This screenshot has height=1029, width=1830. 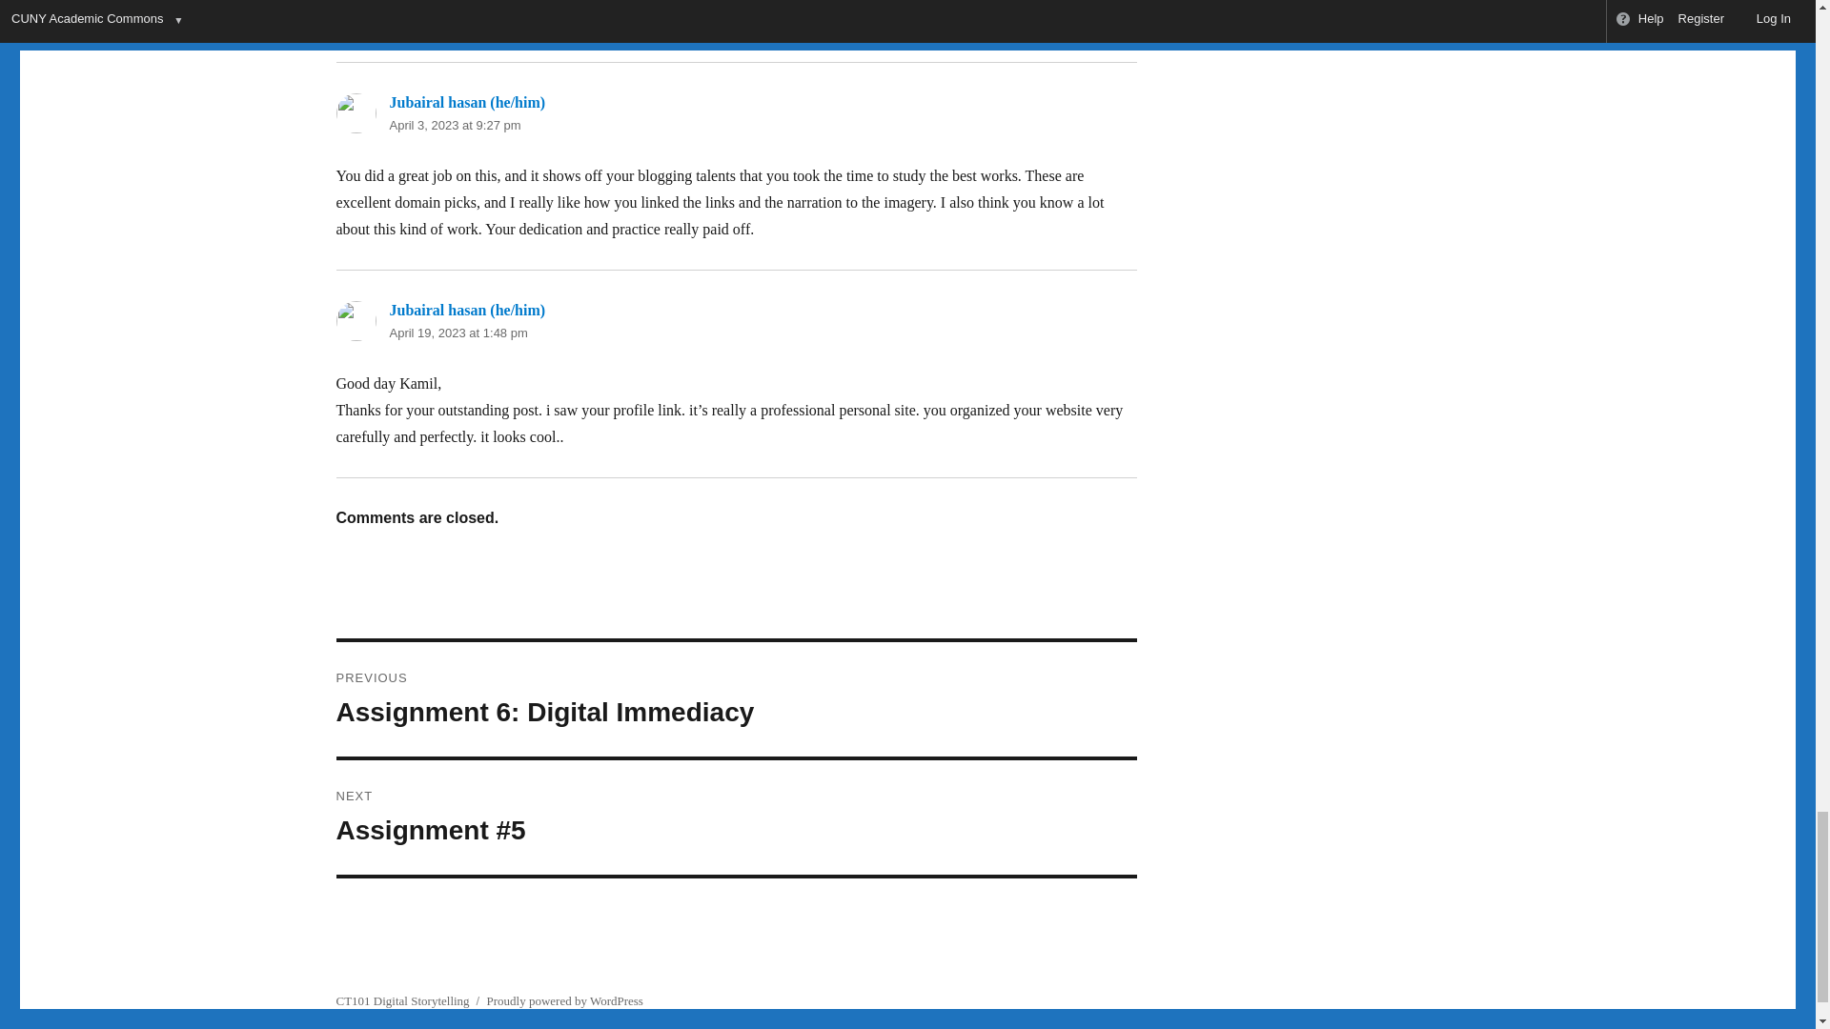 I want to click on April 3, 2023 at 9:27 pm, so click(x=454, y=126).